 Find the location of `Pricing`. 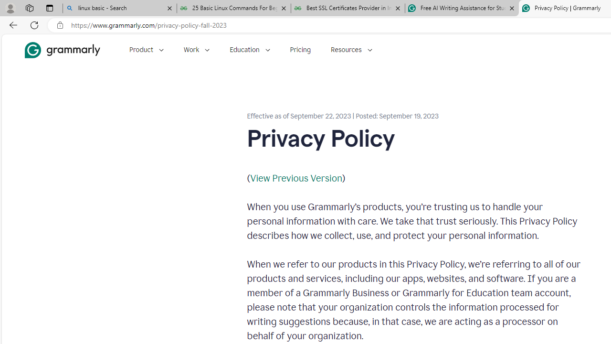

Pricing is located at coordinates (300, 50).